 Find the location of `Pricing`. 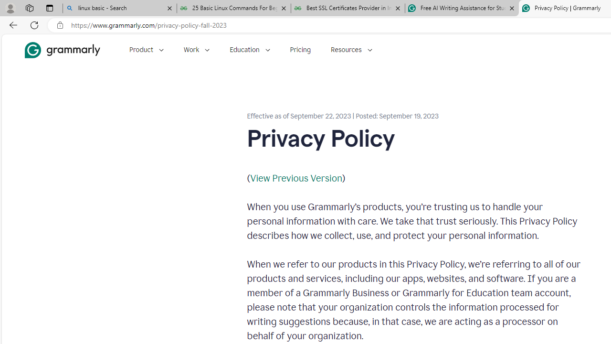

Pricing is located at coordinates (300, 50).